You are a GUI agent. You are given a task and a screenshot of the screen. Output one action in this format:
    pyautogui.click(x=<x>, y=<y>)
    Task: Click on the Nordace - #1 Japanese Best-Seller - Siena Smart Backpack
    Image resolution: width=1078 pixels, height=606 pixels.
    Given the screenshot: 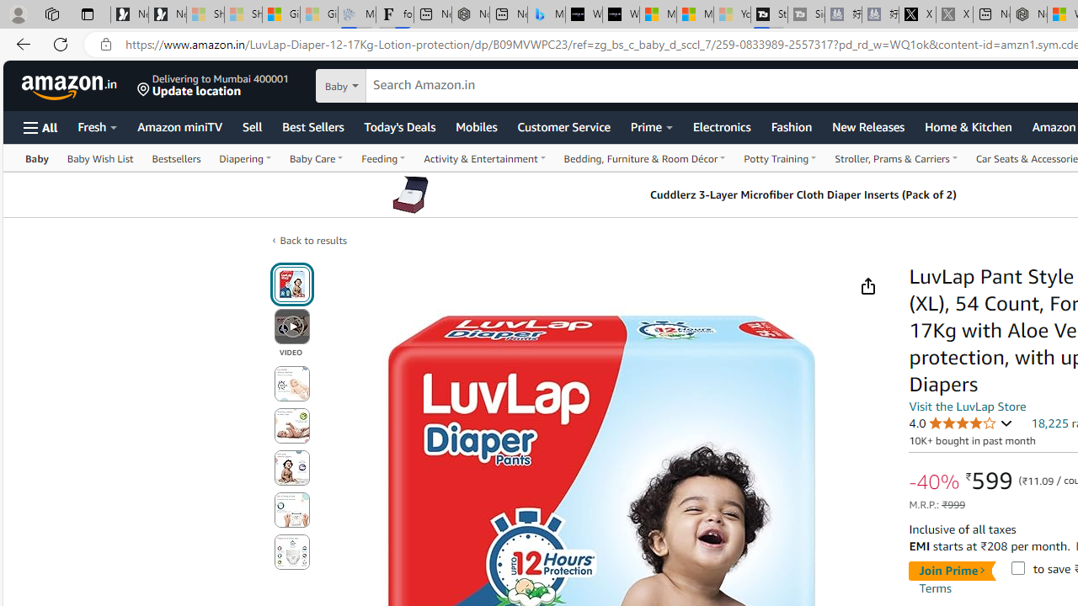 What is the action you would take?
    pyautogui.click(x=470, y=15)
    